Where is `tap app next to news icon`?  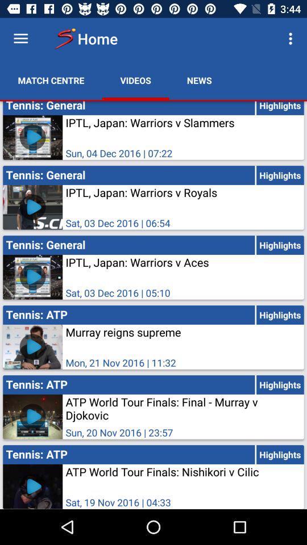
tap app next to news icon is located at coordinates (135, 81).